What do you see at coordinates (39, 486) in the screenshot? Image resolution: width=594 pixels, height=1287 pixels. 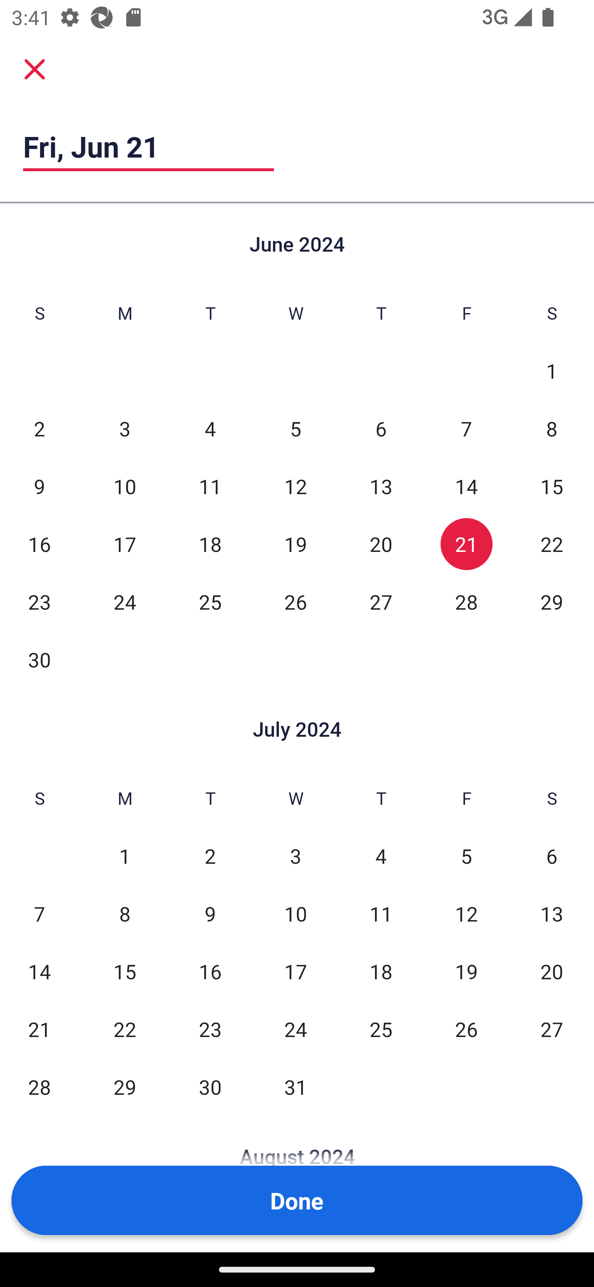 I see `9 Sun, Jun 9, Not Selected` at bounding box center [39, 486].